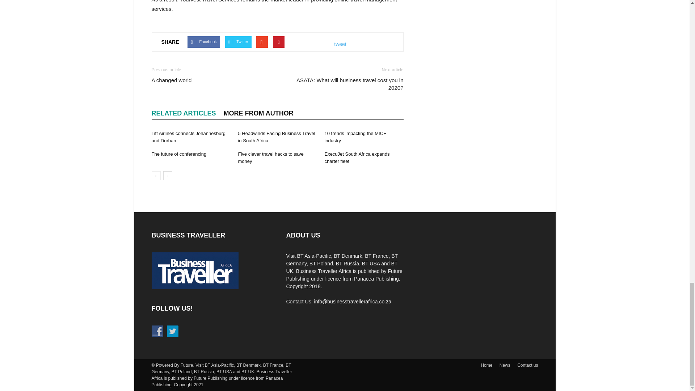 This screenshot has height=391, width=695. What do you see at coordinates (188, 137) in the screenshot?
I see `Lift Airlines connects Johannesburg and Durban` at bounding box center [188, 137].